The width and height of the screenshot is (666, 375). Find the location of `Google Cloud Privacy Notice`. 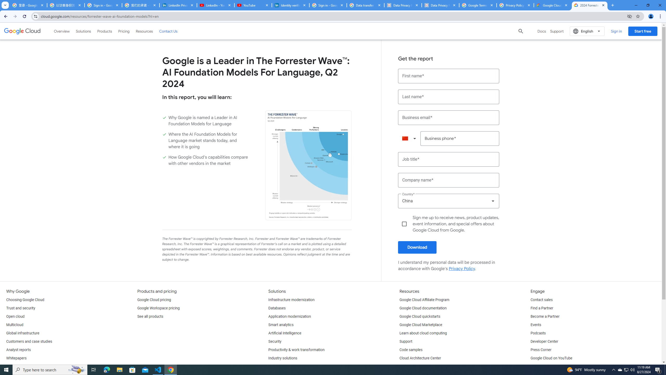

Google Cloud Privacy Notice is located at coordinates (552, 5).